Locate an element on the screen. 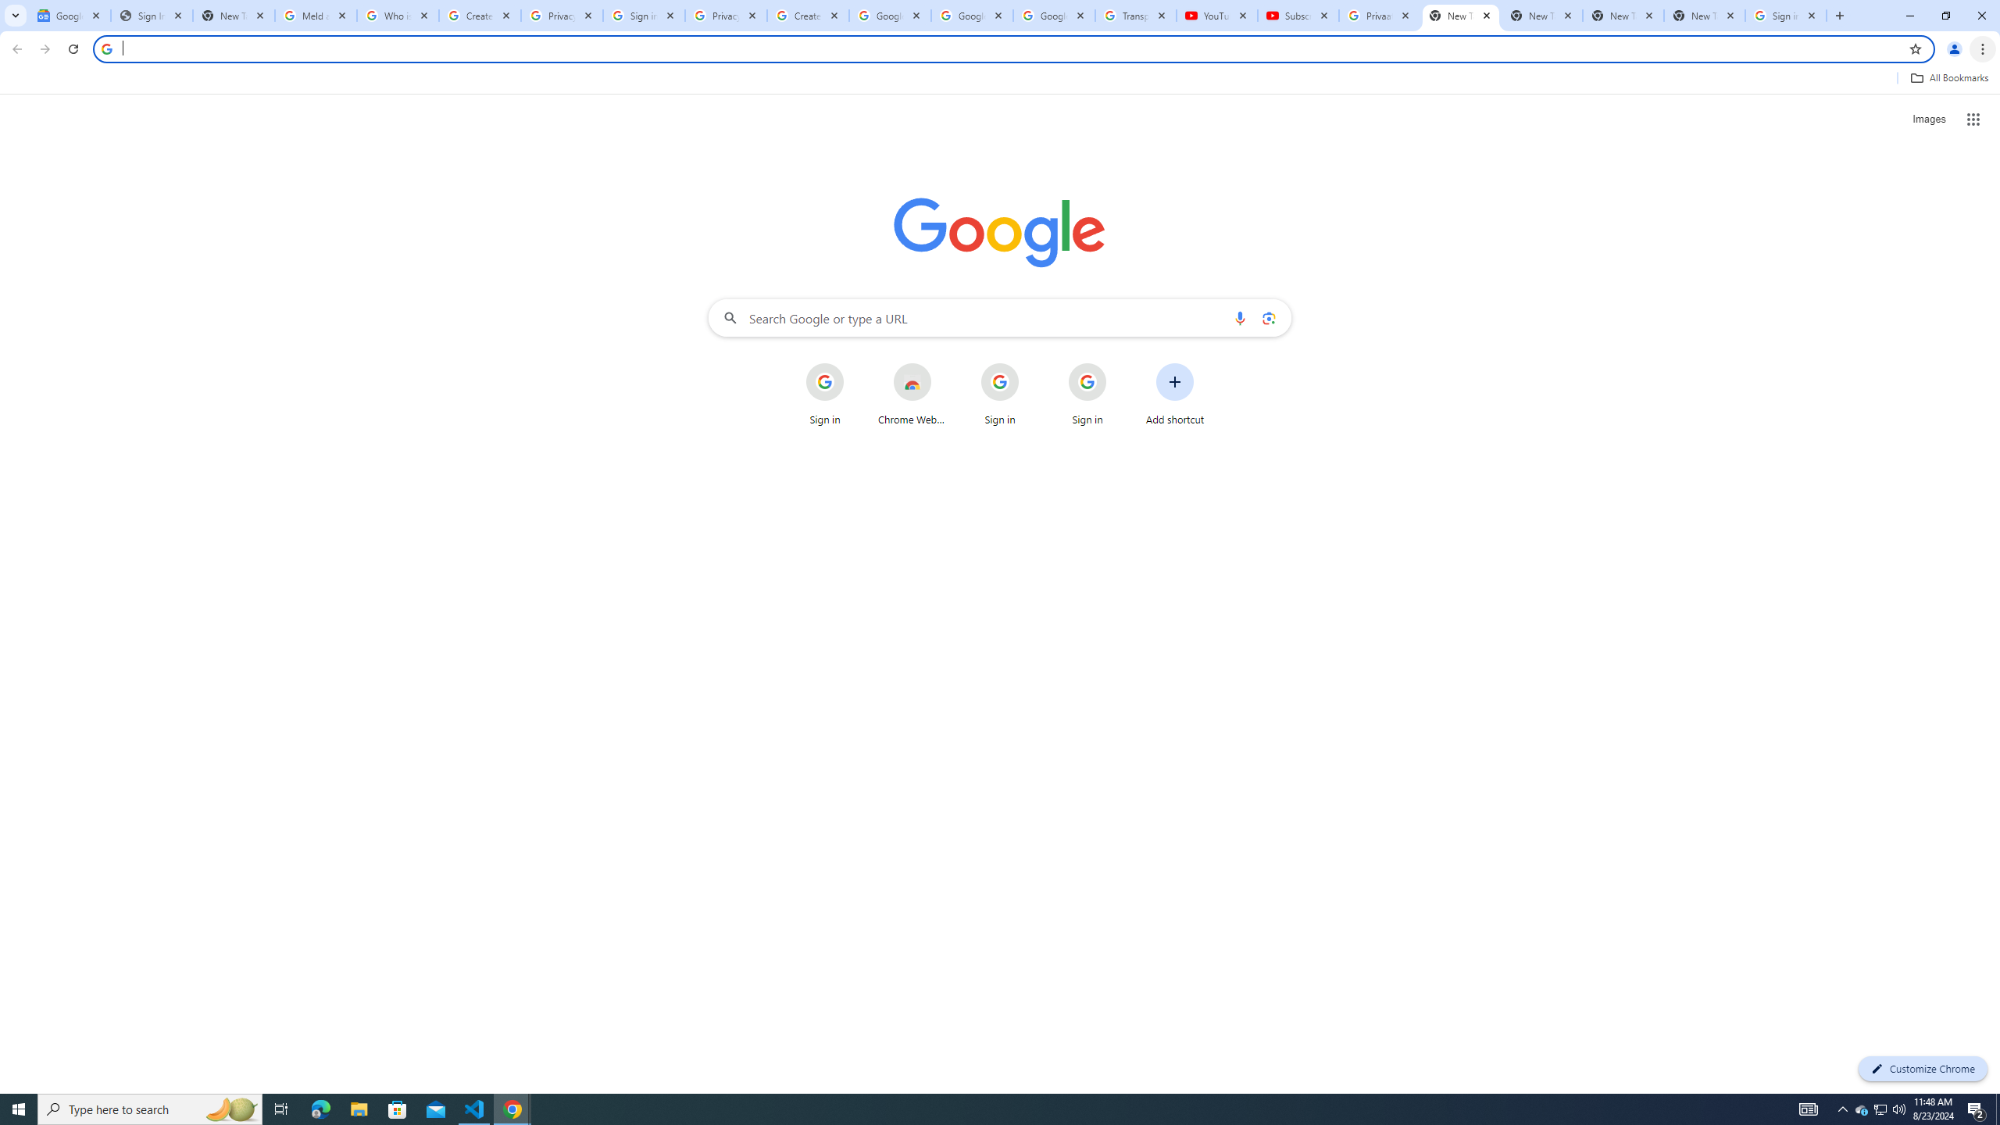 The height and width of the screenshot is (1125, 2000). Sign in - Google Accounts is located at coordinates (644, 16).